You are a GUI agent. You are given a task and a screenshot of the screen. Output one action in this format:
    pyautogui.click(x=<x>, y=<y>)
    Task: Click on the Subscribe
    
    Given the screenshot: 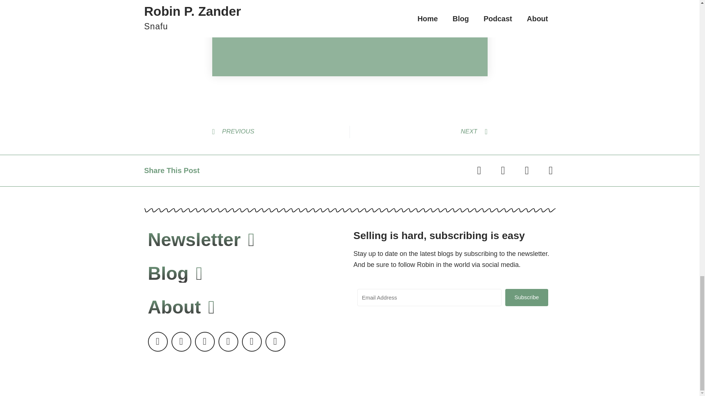 What is the action you would take?
    pyautogui.click(x=444, y=21)
    